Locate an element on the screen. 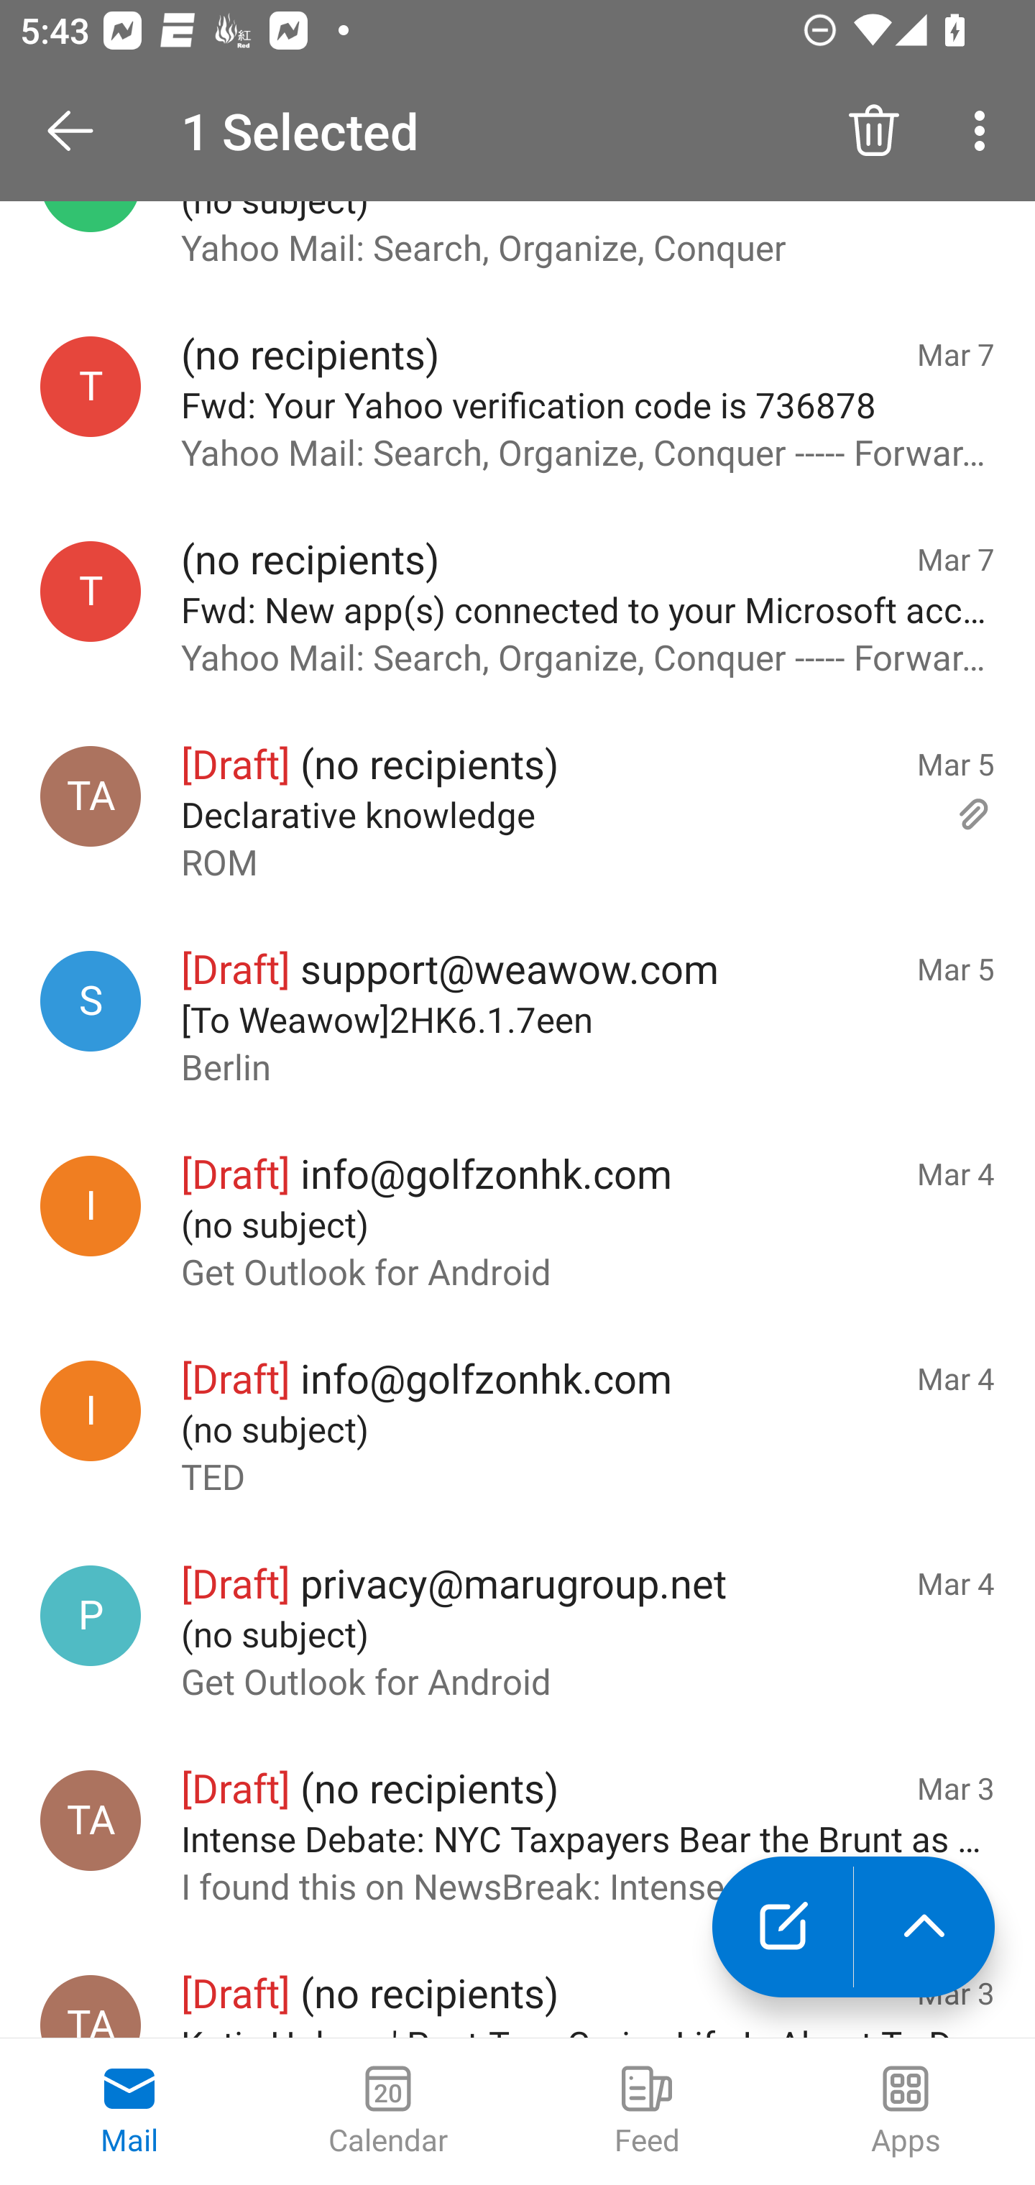 The height and width of the screenshot is (2185, 1035). testappium002@outlook.com is located at coordinates (91, 387).